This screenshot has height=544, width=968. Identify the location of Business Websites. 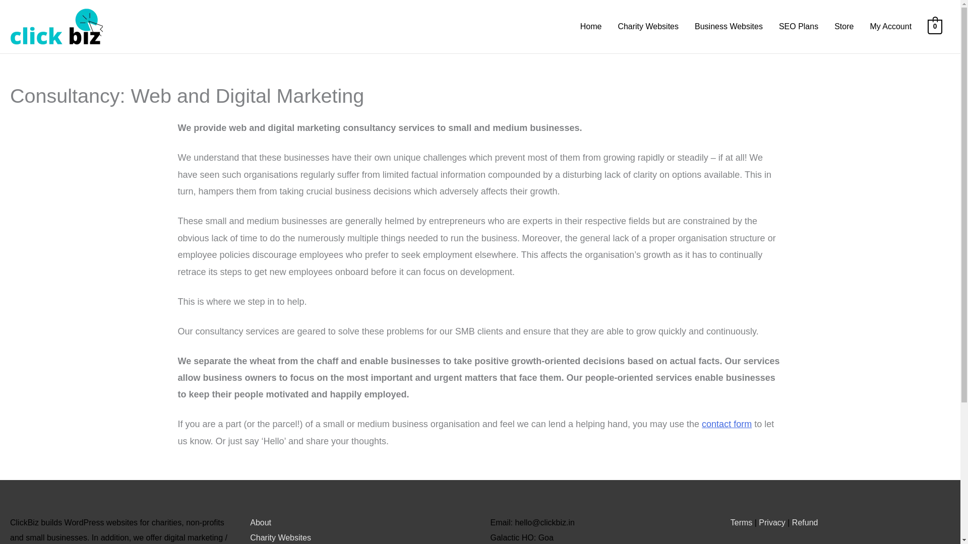
(728, 26).